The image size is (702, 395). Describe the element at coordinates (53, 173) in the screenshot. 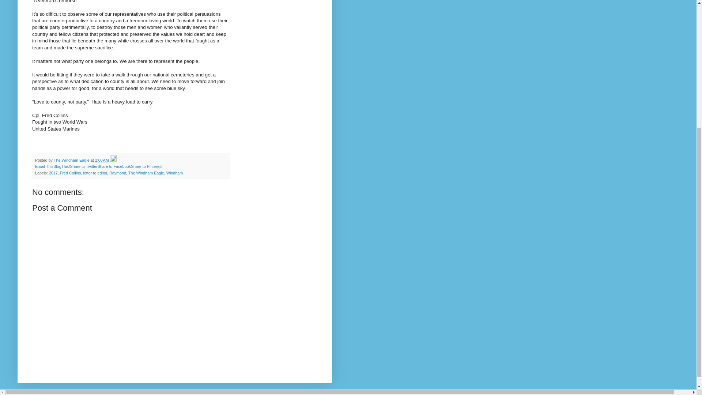

I see `2017` at that location.